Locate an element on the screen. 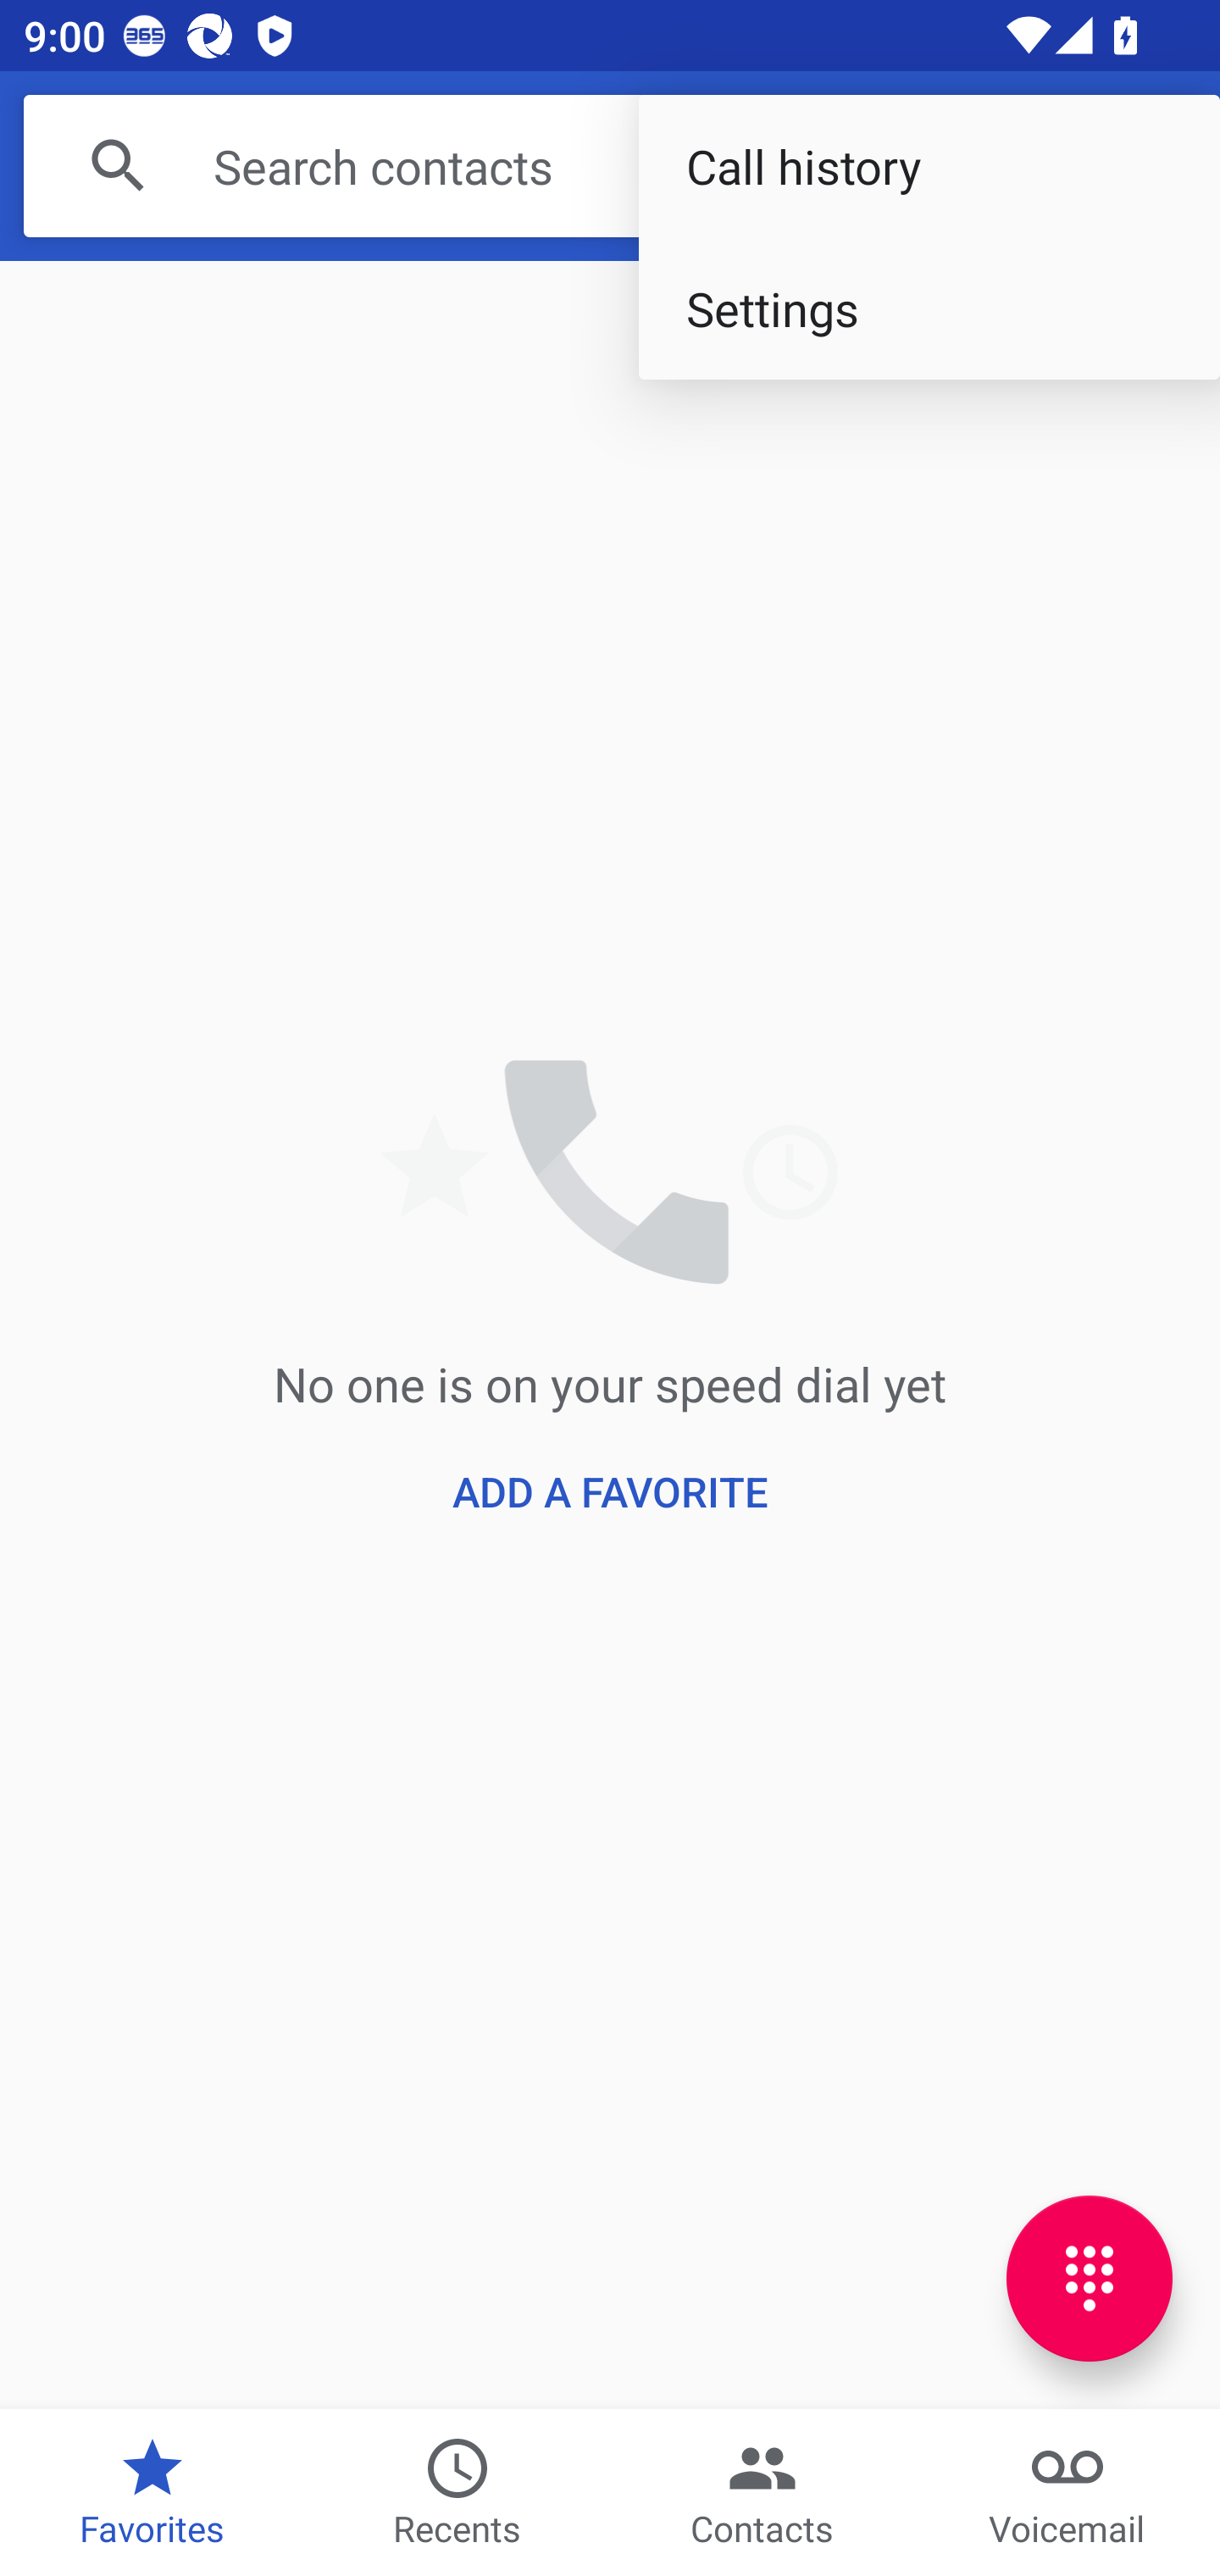 Image resolution: width=1220 pixels, height=2576 pixels. Settings is located at coordinates (929, 307).